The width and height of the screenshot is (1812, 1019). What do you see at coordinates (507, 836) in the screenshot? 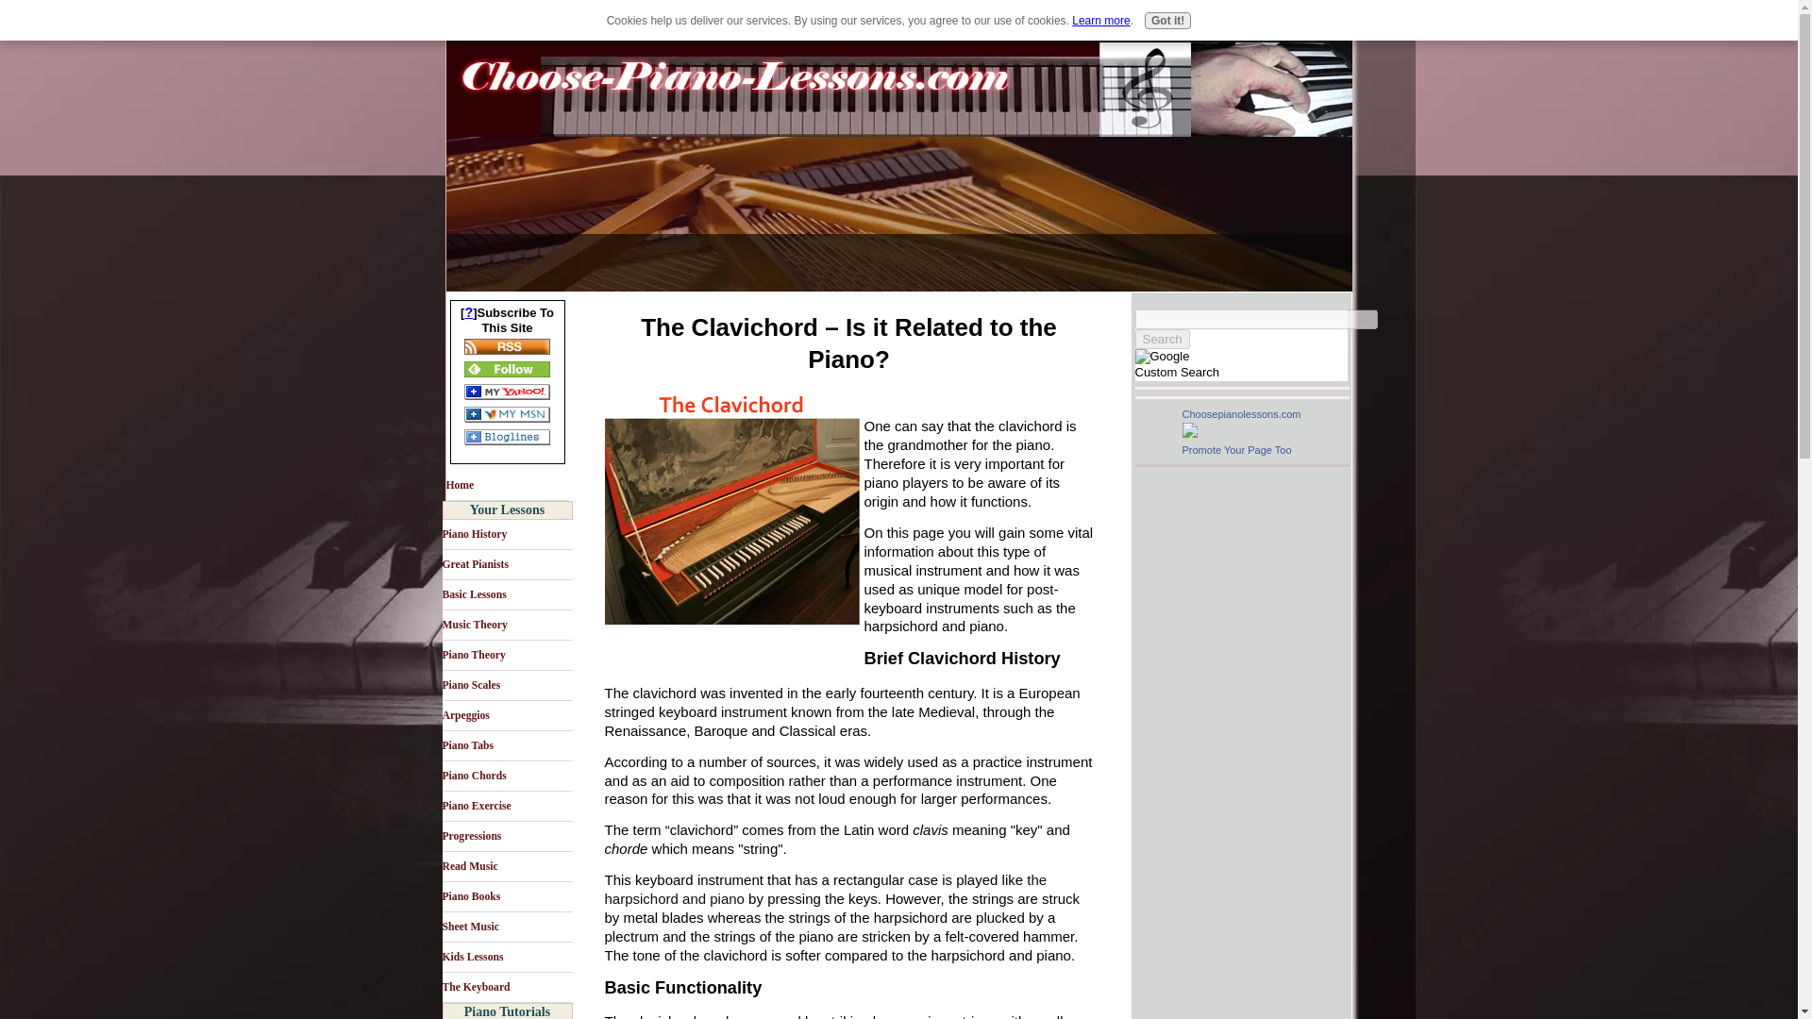
I see `Progressions` at bounding box center [507, 836].